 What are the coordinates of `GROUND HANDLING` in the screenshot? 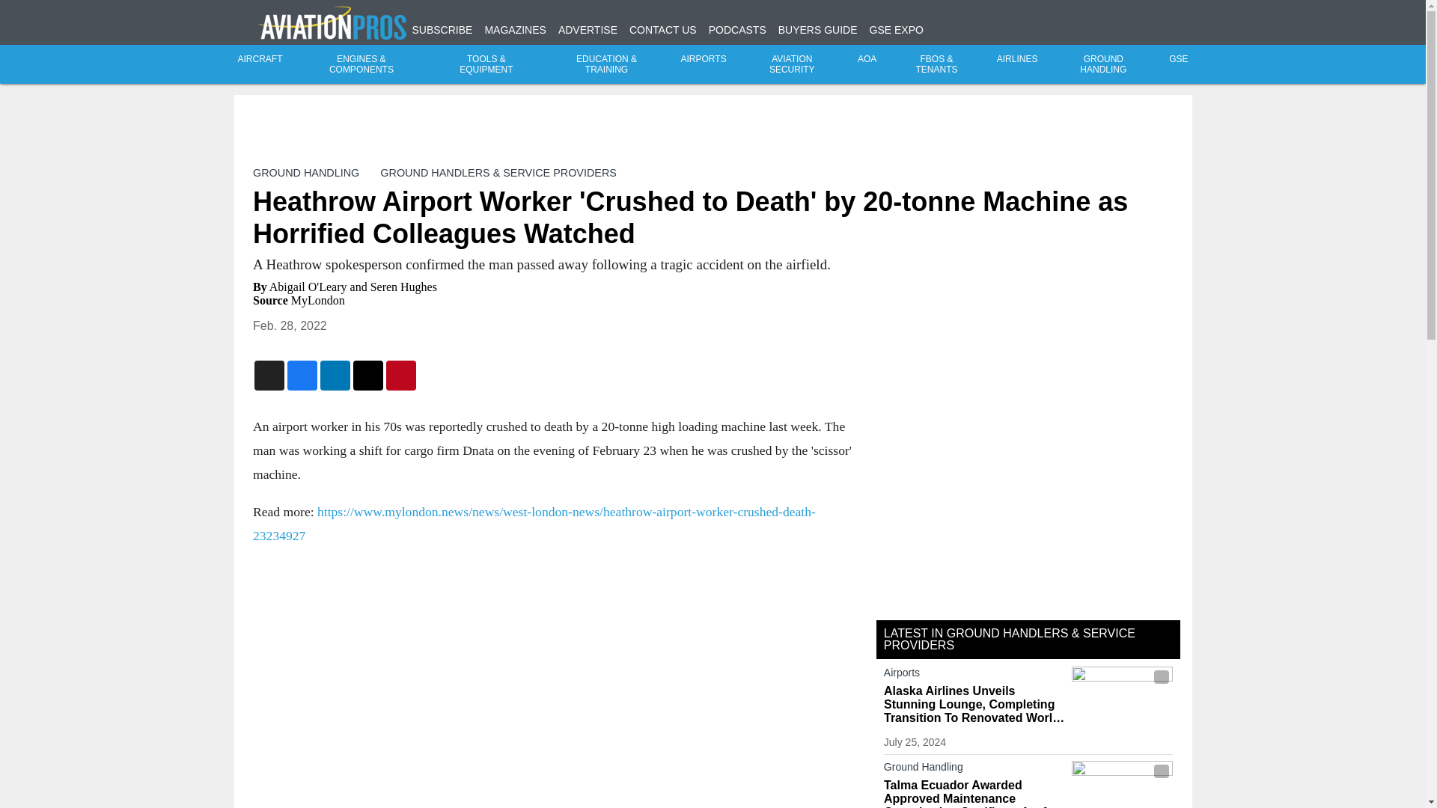 It's located at (305, 172).